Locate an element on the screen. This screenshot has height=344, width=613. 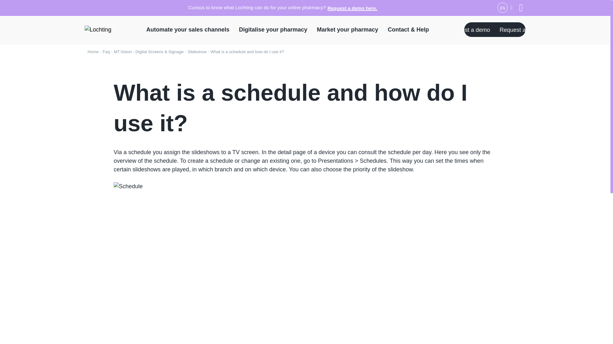
Home is located at coordinates (93, 52).